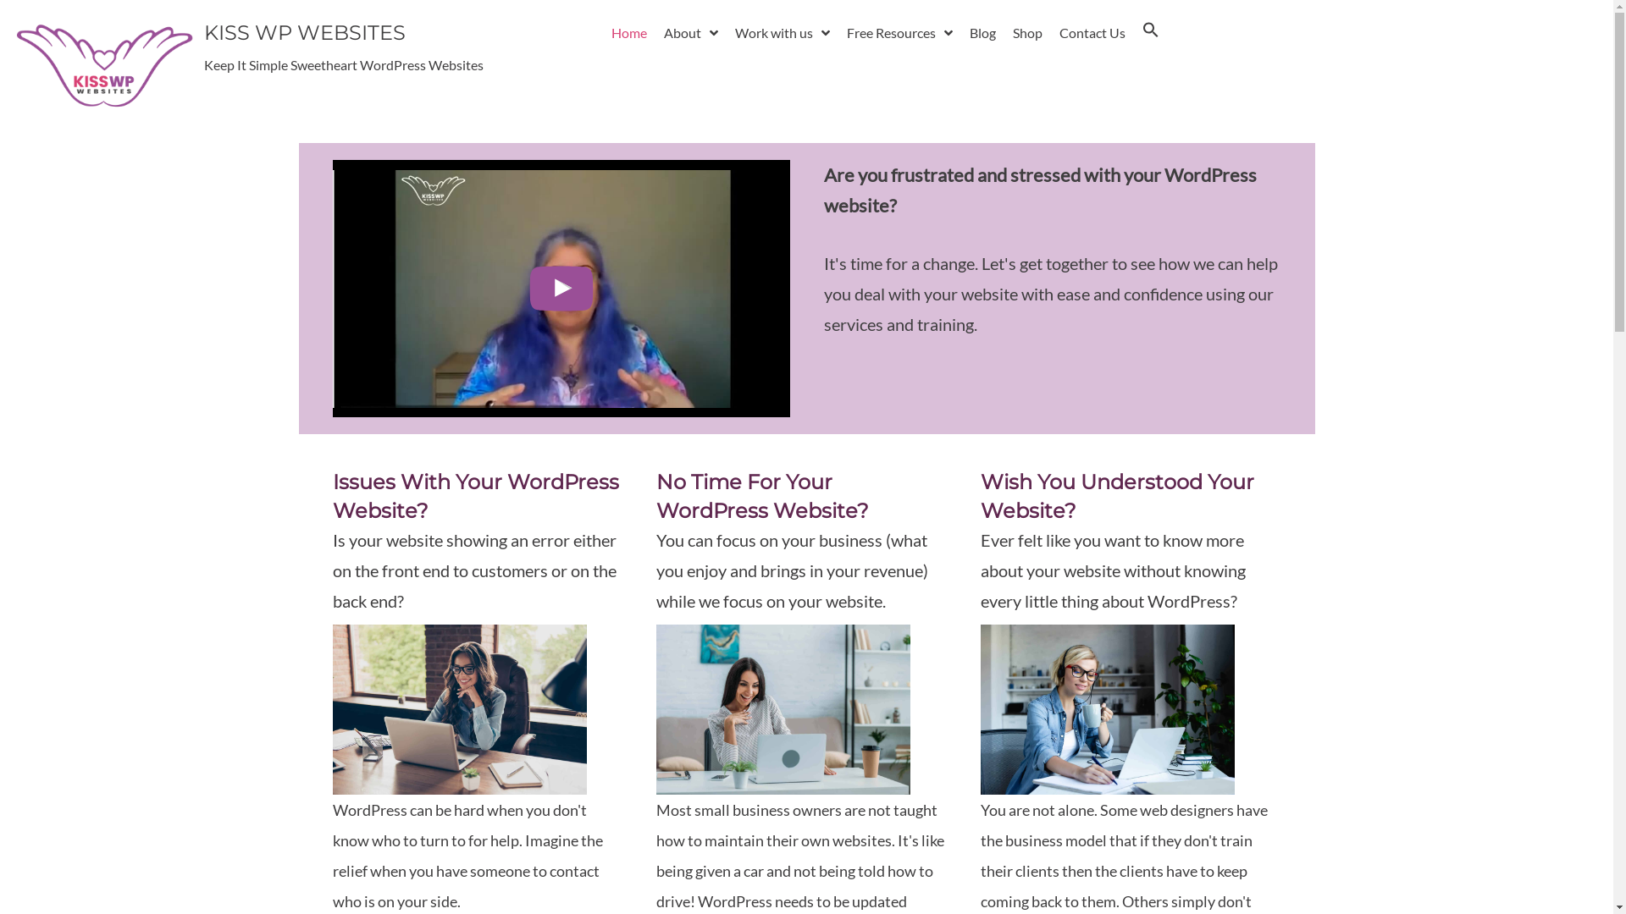 This screenshot has width=1626, height=914. Describe the element at coordinates (1108, 709) in the screenshot. I see `WordPress training online` at that location.